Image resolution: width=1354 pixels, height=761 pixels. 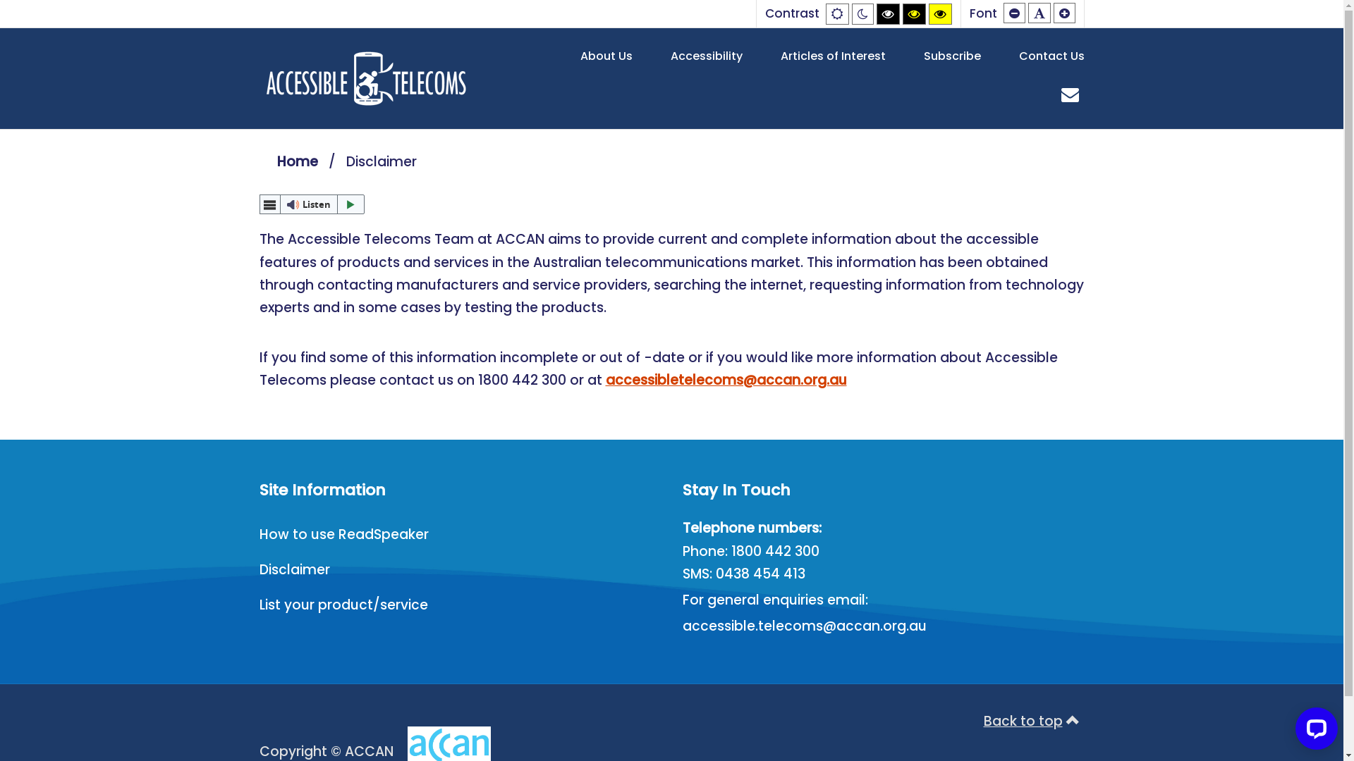 I want to click on Default font, so click(x=1039, y=13).